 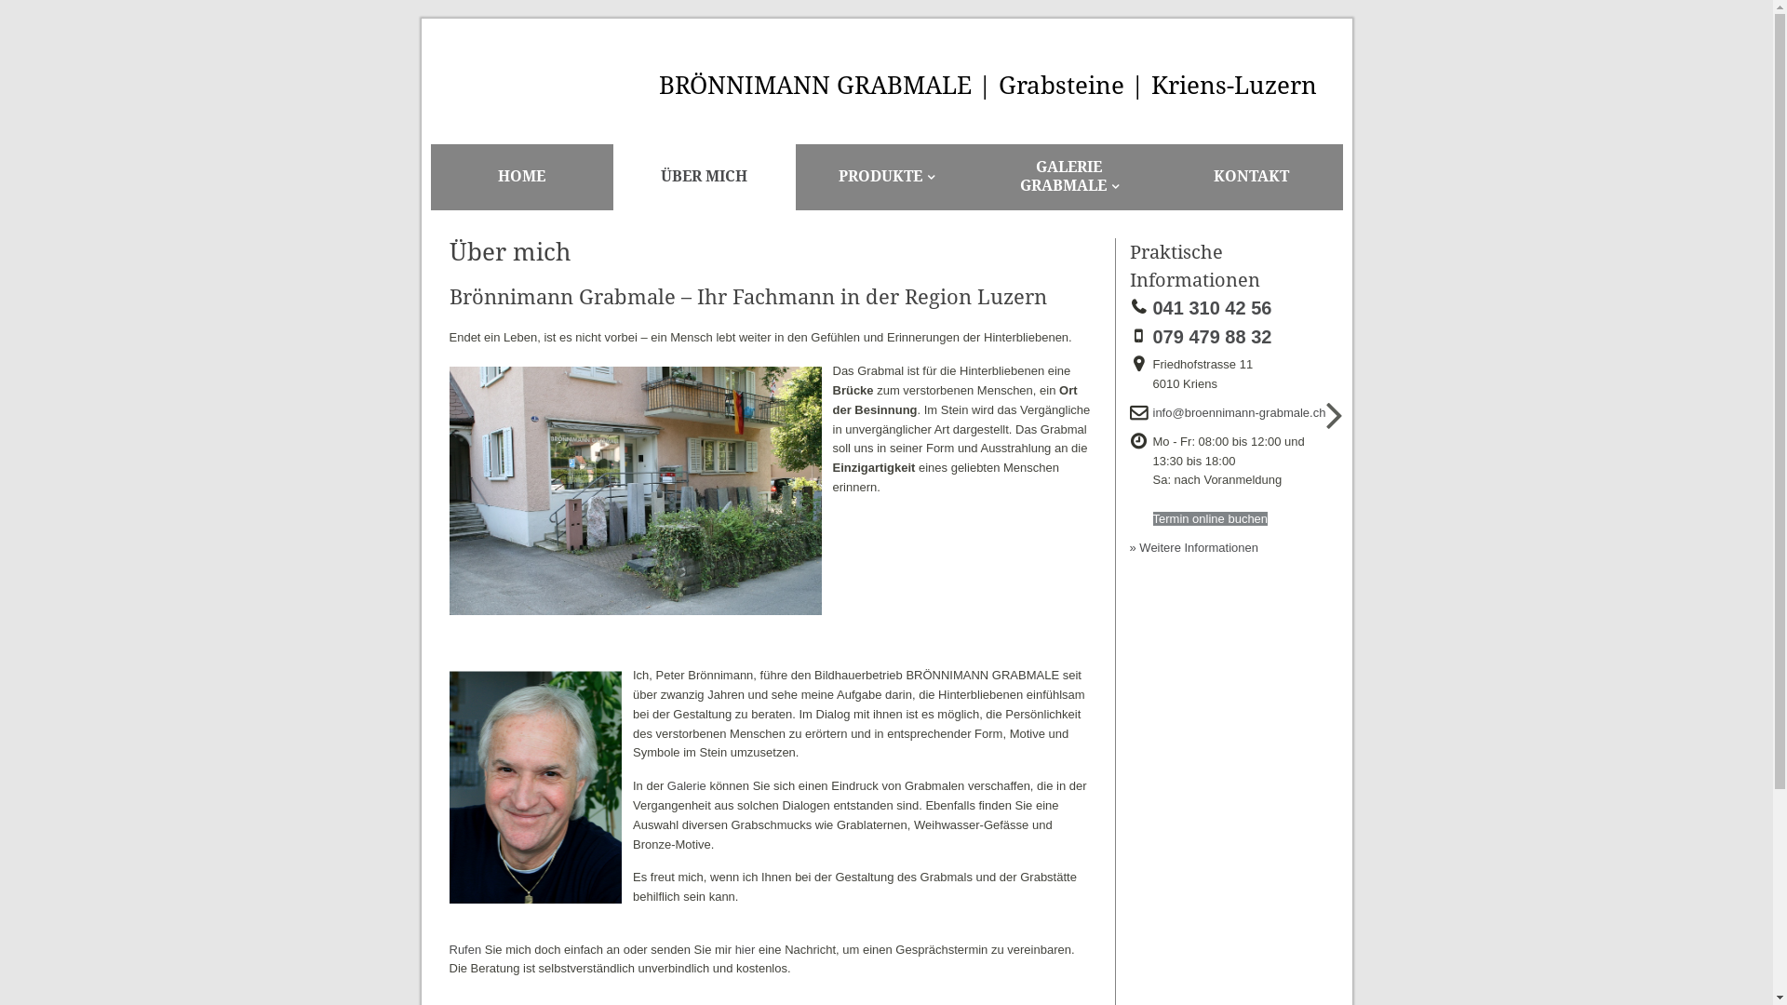 I want to click on GALERIE GRABMALE, so click(x=1068, y=177).